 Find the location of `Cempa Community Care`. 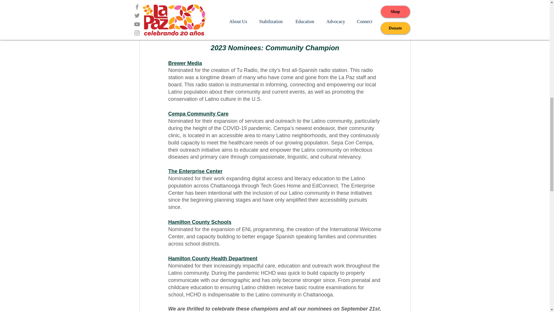

Cempa Community Care is located at coordinates (198, 114).